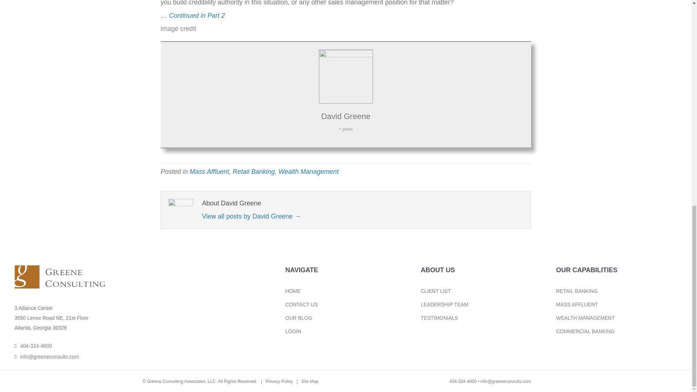 The height and width of the screenshot is (392, 697). Describe the element at coordinates (293, 331) in the screenshot. I see `LOGIN` at that location.